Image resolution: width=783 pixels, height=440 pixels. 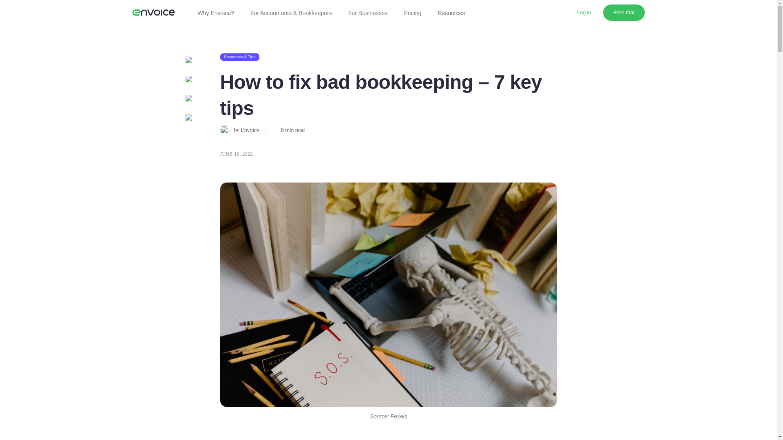 What do you see at coordinates (451, 12) in the screenshot?
I see `Resources` at bounding box center [451, 12].